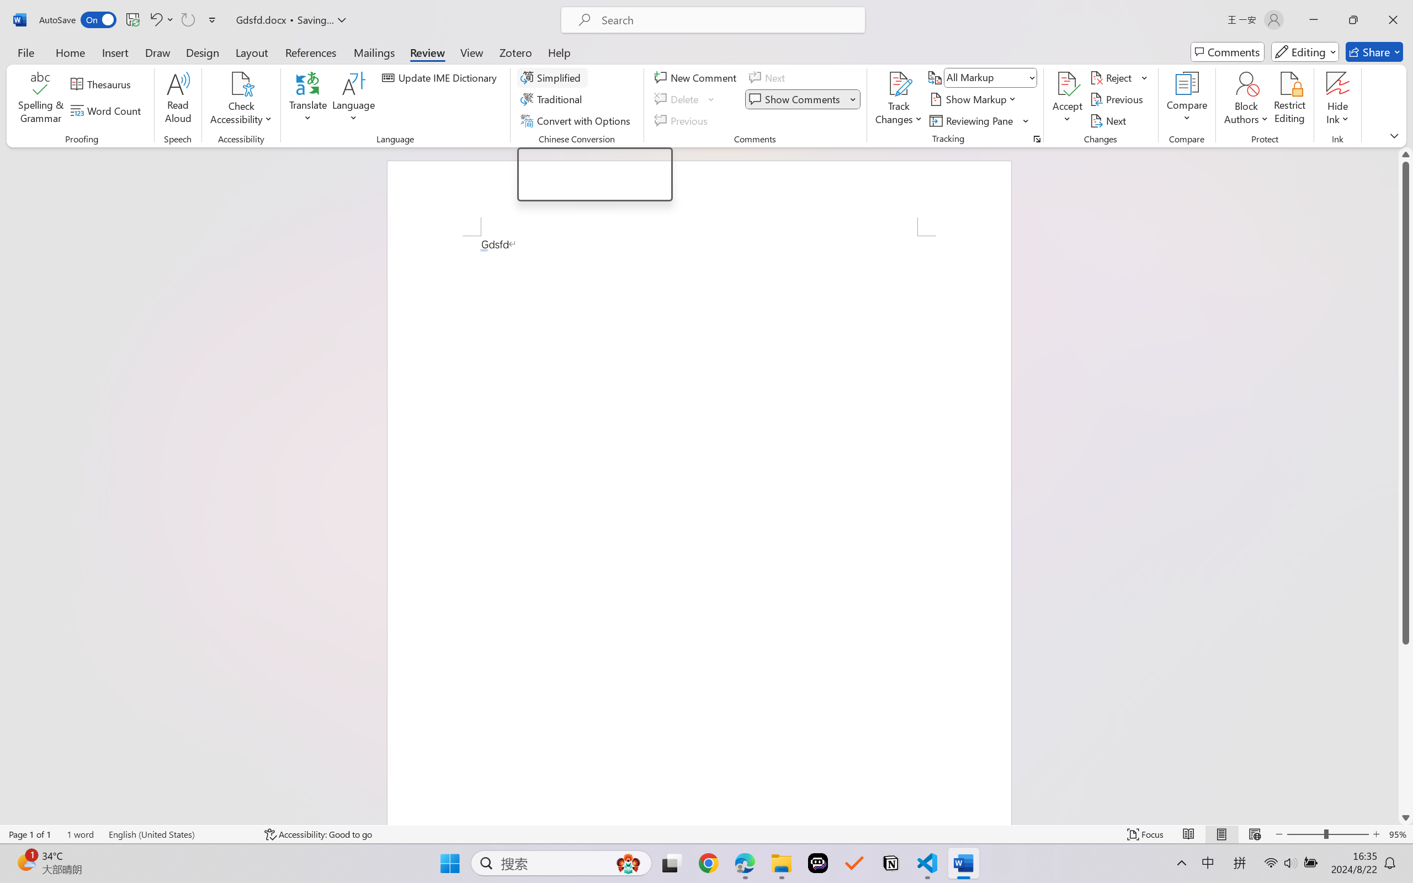  What do you see at coordinates (103, 84) in the screenshot?
I see `Thesaurus...` at bounding box center [103, 84].